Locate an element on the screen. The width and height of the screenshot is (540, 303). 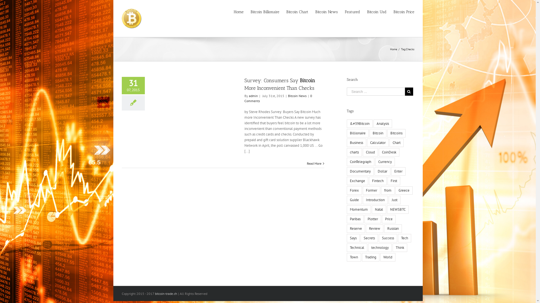
Technical is located at coordinates (357, 248).